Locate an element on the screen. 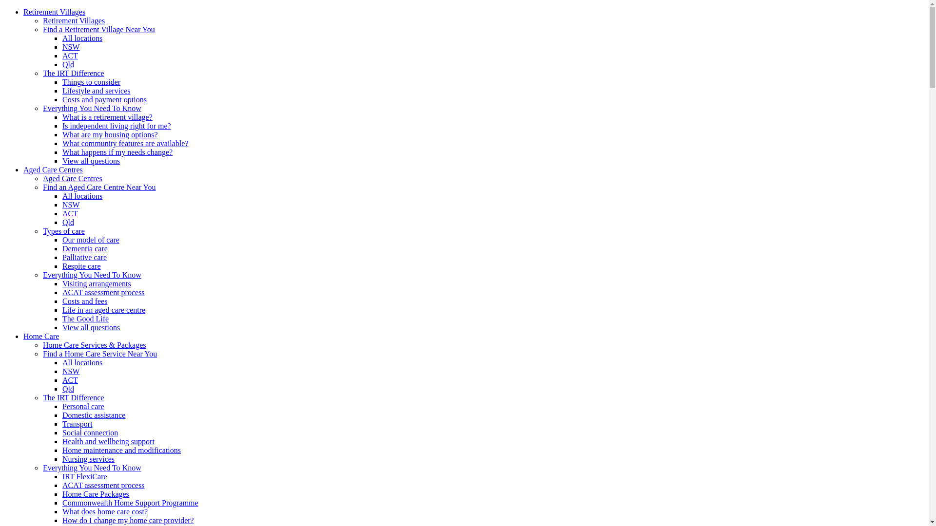 Image resolution: width=936 pixels, height=526 pixels. Is independent living right for me? is located at coordinates (117, 126).